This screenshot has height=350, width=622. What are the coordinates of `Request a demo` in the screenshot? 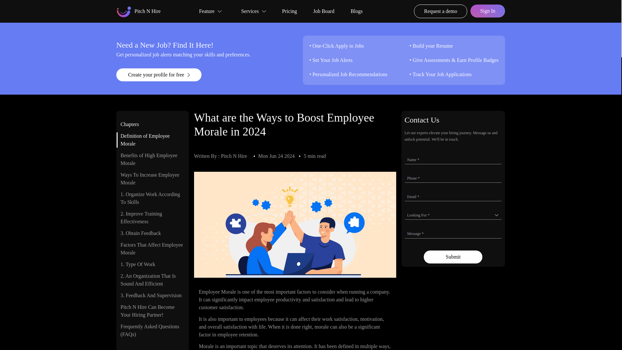 It's located at (441, 11).